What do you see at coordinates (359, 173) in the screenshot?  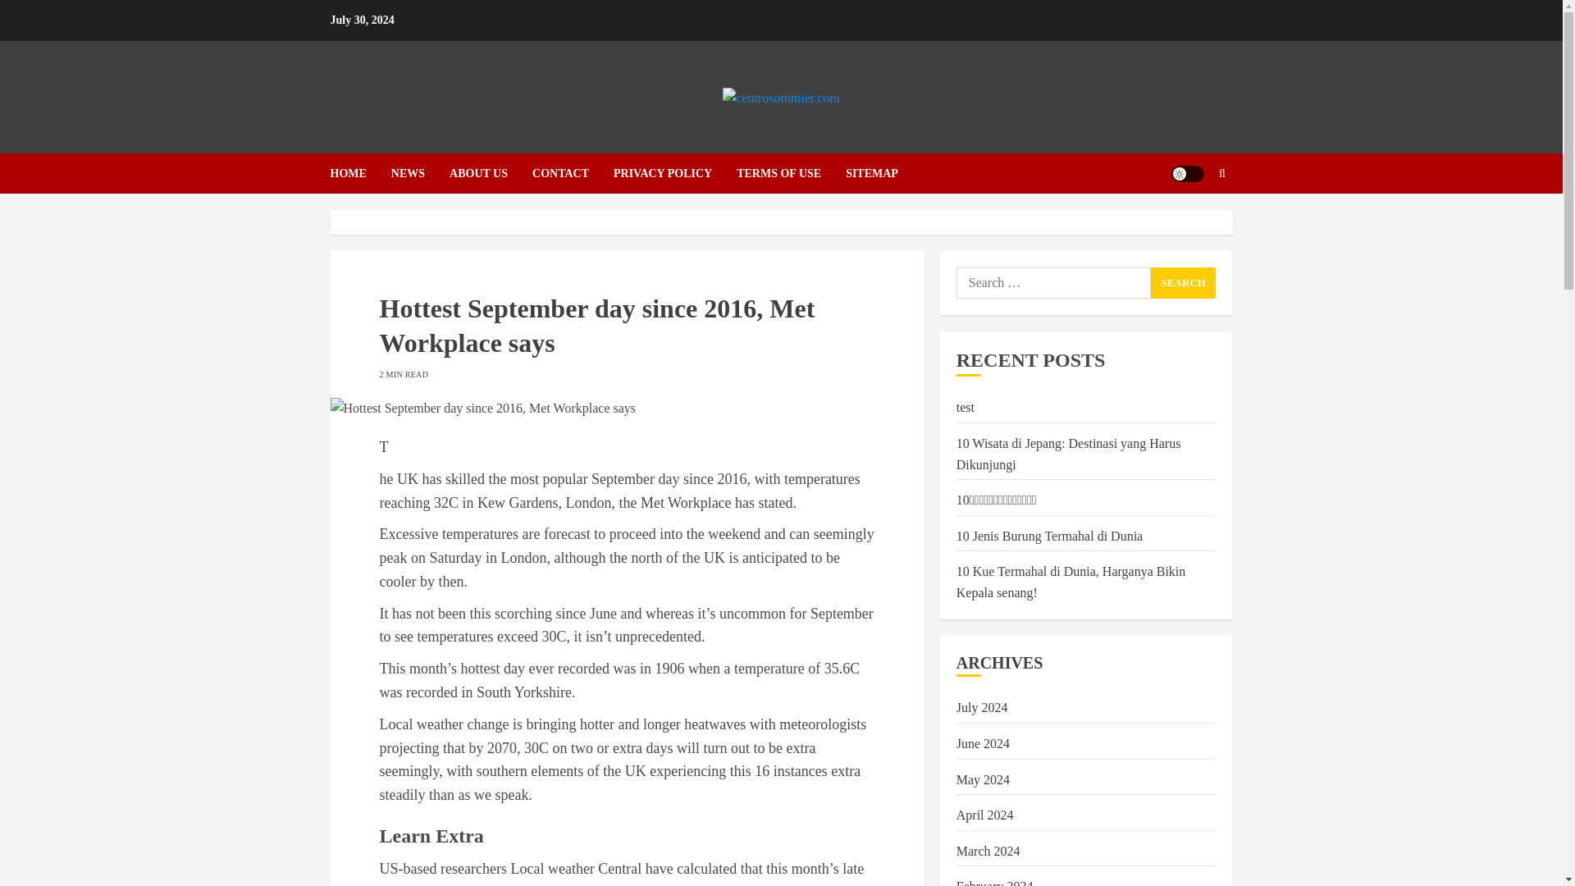 I see `HOME` at bounding box center [359, 173].